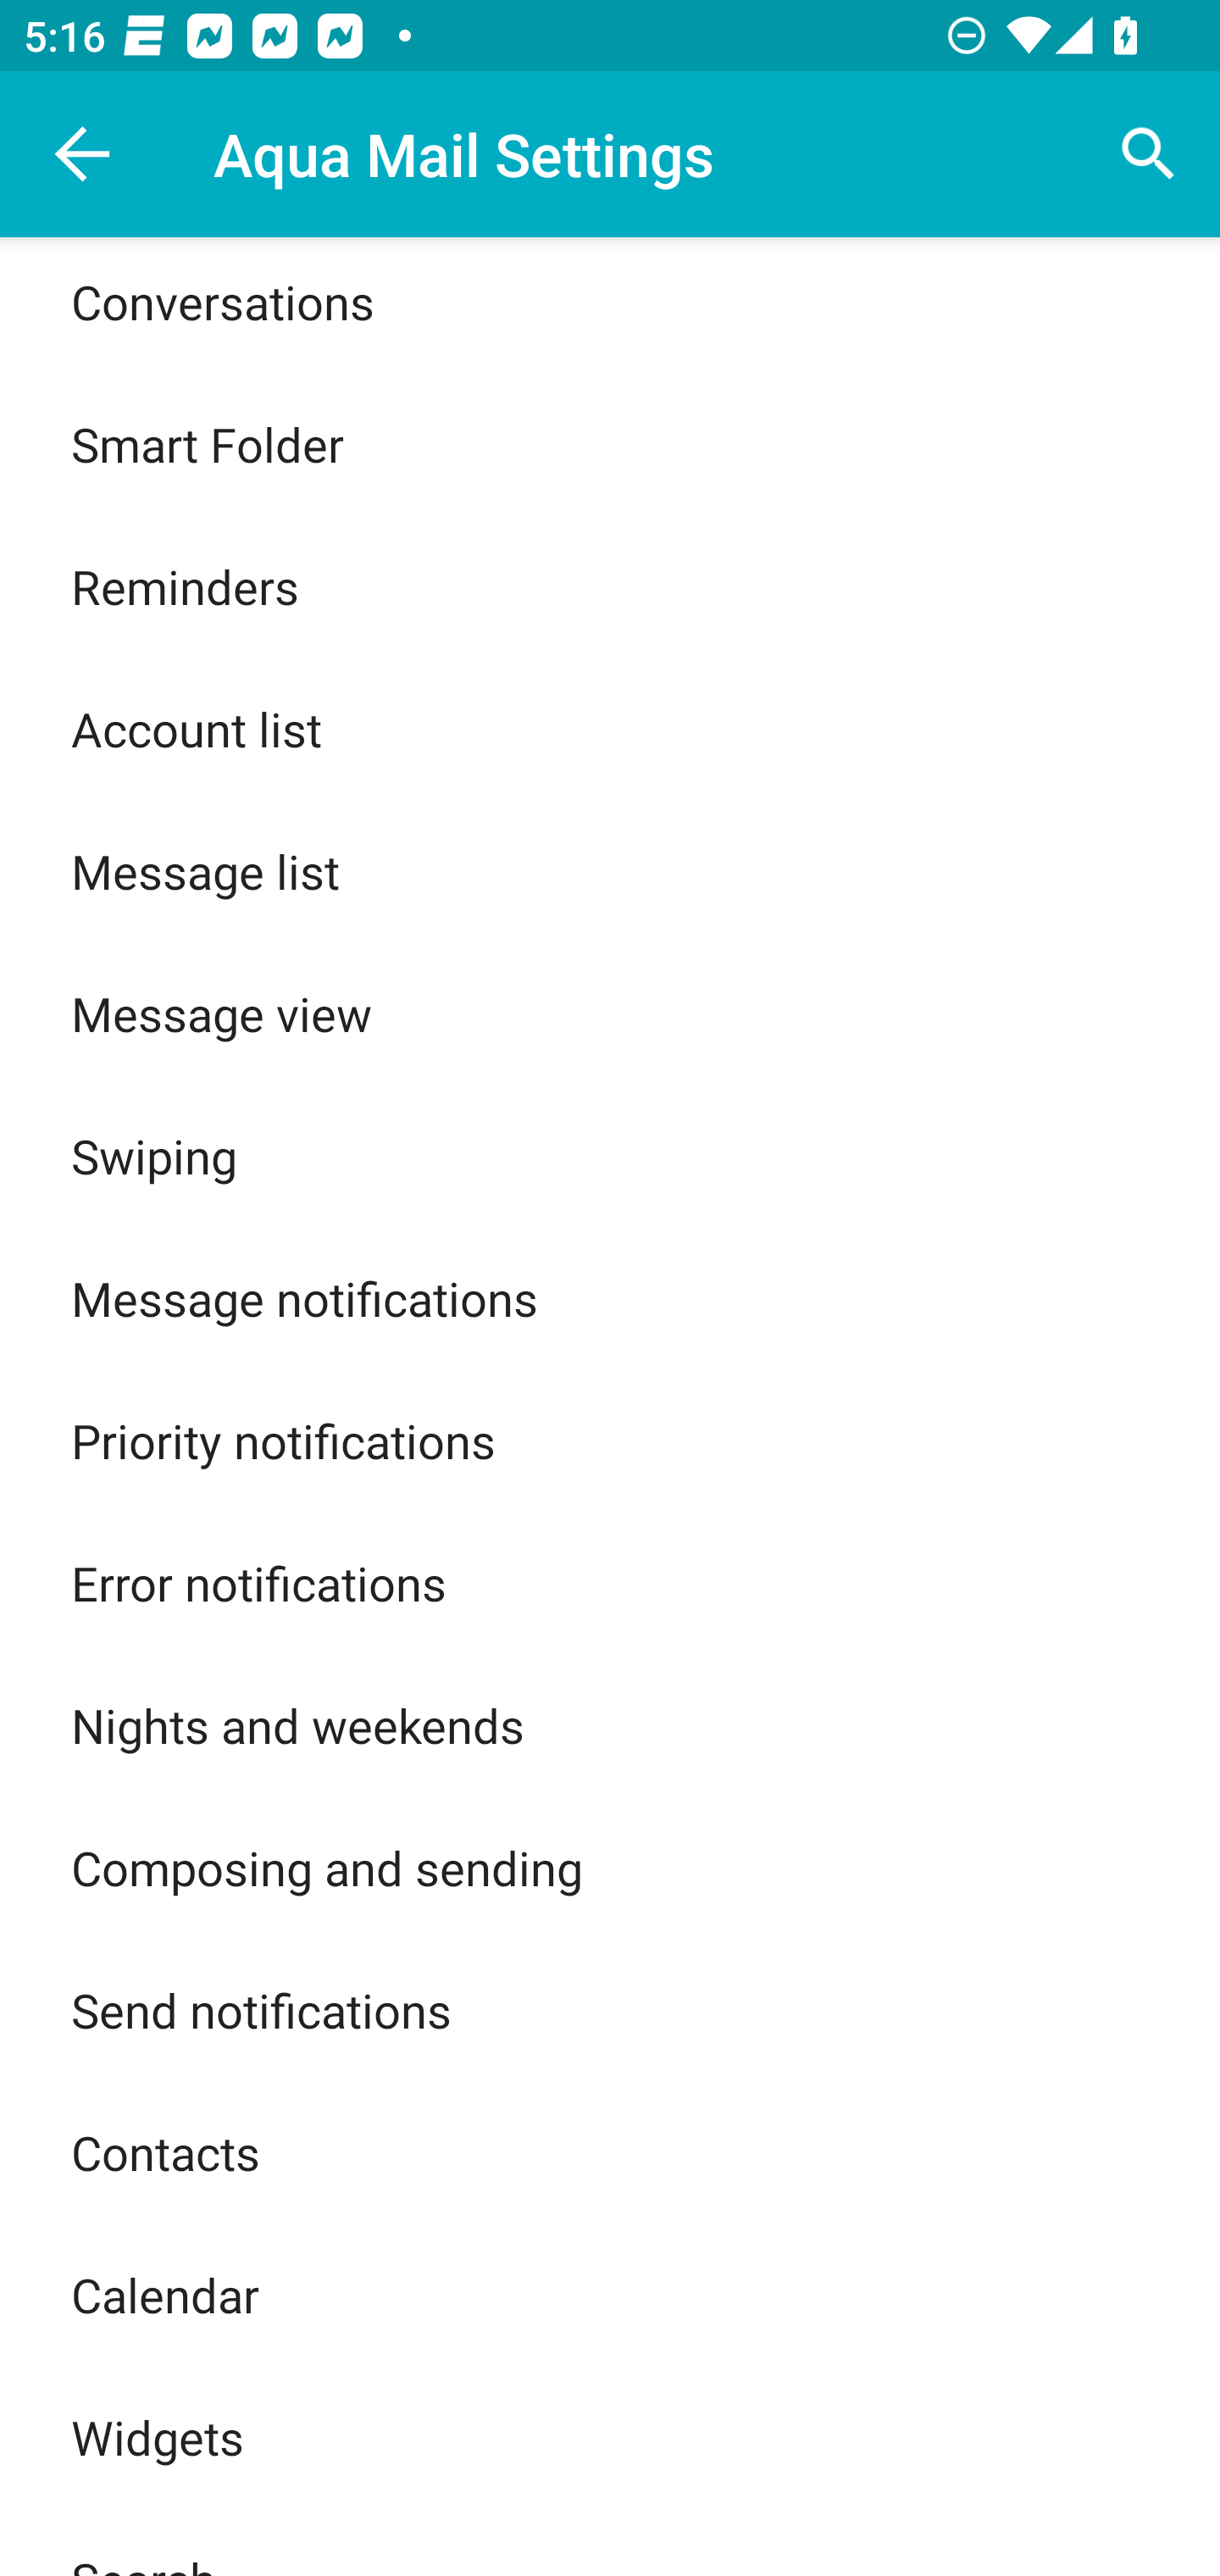 Image resolution: width=1220 pixels, height=2576 pixels. I want to click on Send notifications, so click(610, 2010).